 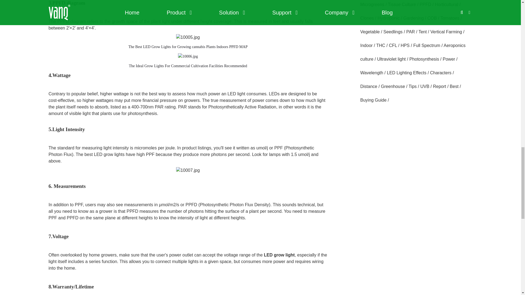 What do you see at coordinates (188, 57) in the screenshot?
I see `1685438084123088128.jpg` at bounding box center [188, 57].